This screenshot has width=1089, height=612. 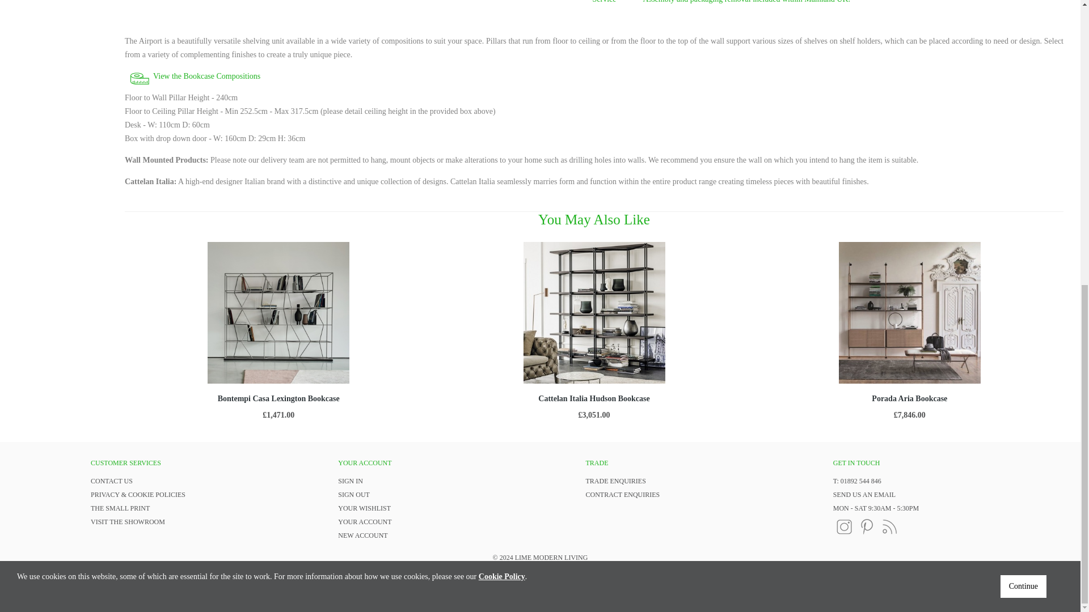 What do you see at coordinates (120, 508) in the screenshot?
I see `THE SMALL PRINT` at bounding box center [120, 508].